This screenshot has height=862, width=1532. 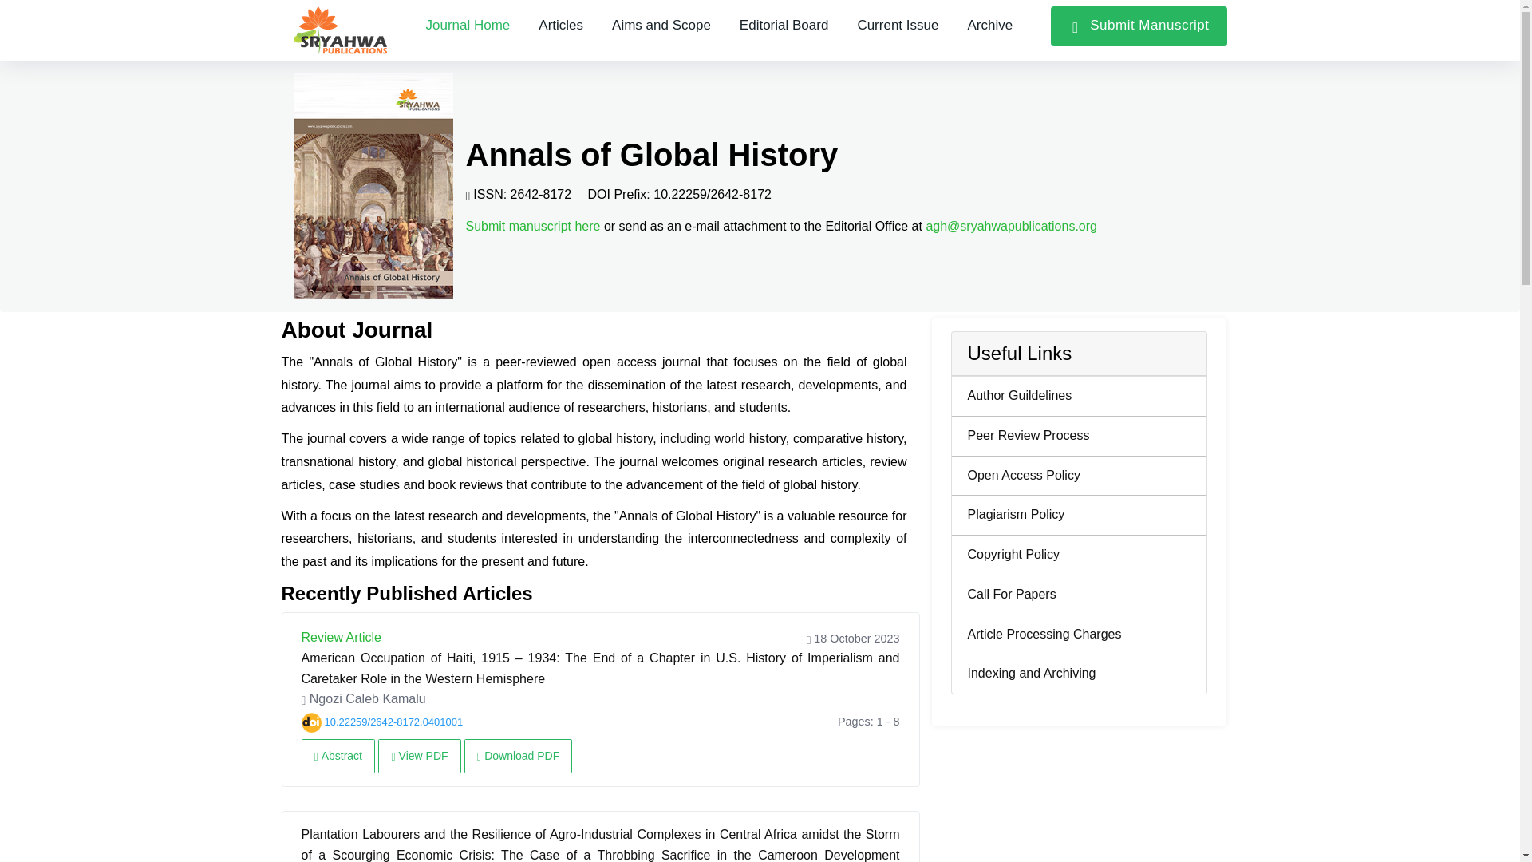 I want to click on Journal Home, so click(x=468, y=26).